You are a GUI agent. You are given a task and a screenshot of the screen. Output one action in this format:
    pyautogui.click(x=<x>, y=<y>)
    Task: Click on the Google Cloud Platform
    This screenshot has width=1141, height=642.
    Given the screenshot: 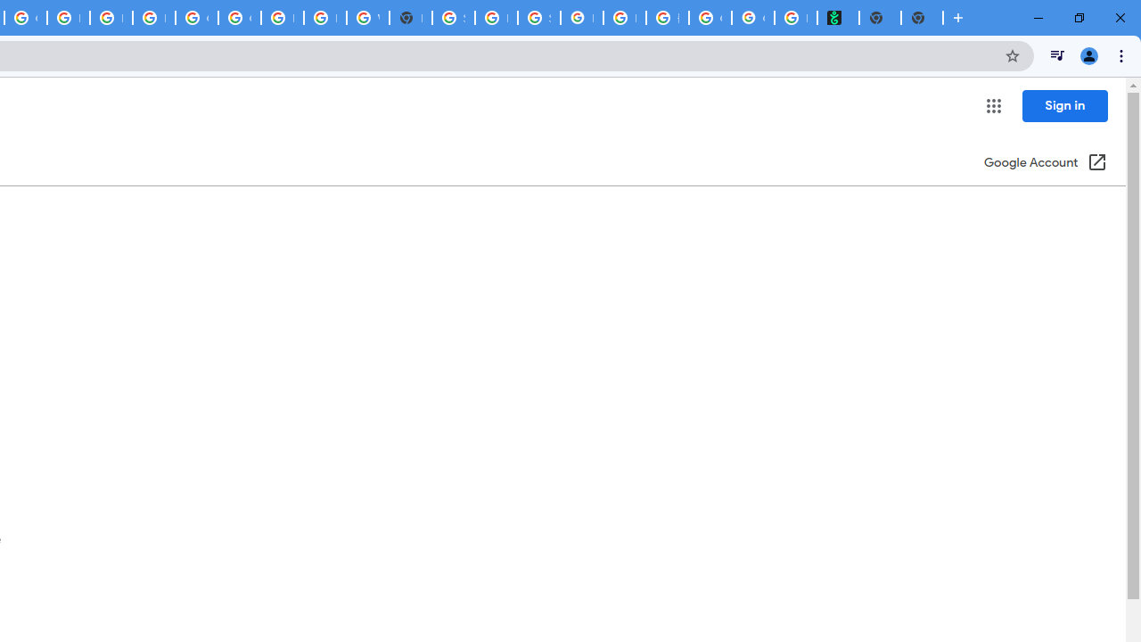 What is the action you would take?
    pyautogui.click(x=239, y=18)
    